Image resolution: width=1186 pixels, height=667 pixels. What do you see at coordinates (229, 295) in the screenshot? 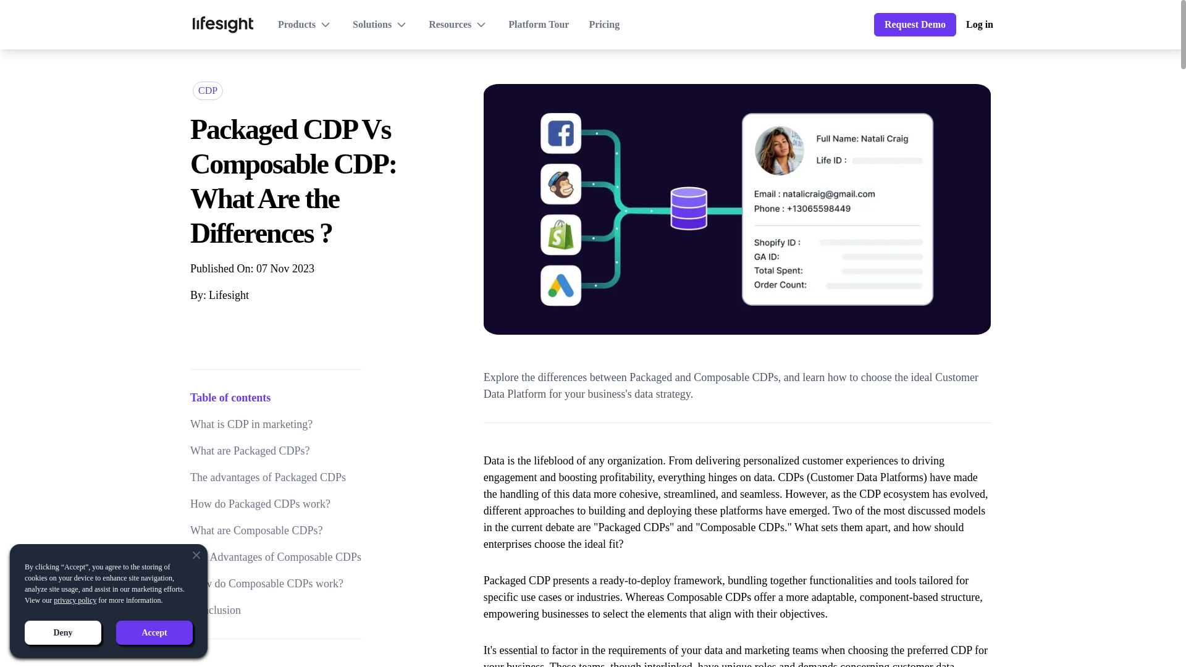
I see `Lifesight` at bounding box center [229, 295].